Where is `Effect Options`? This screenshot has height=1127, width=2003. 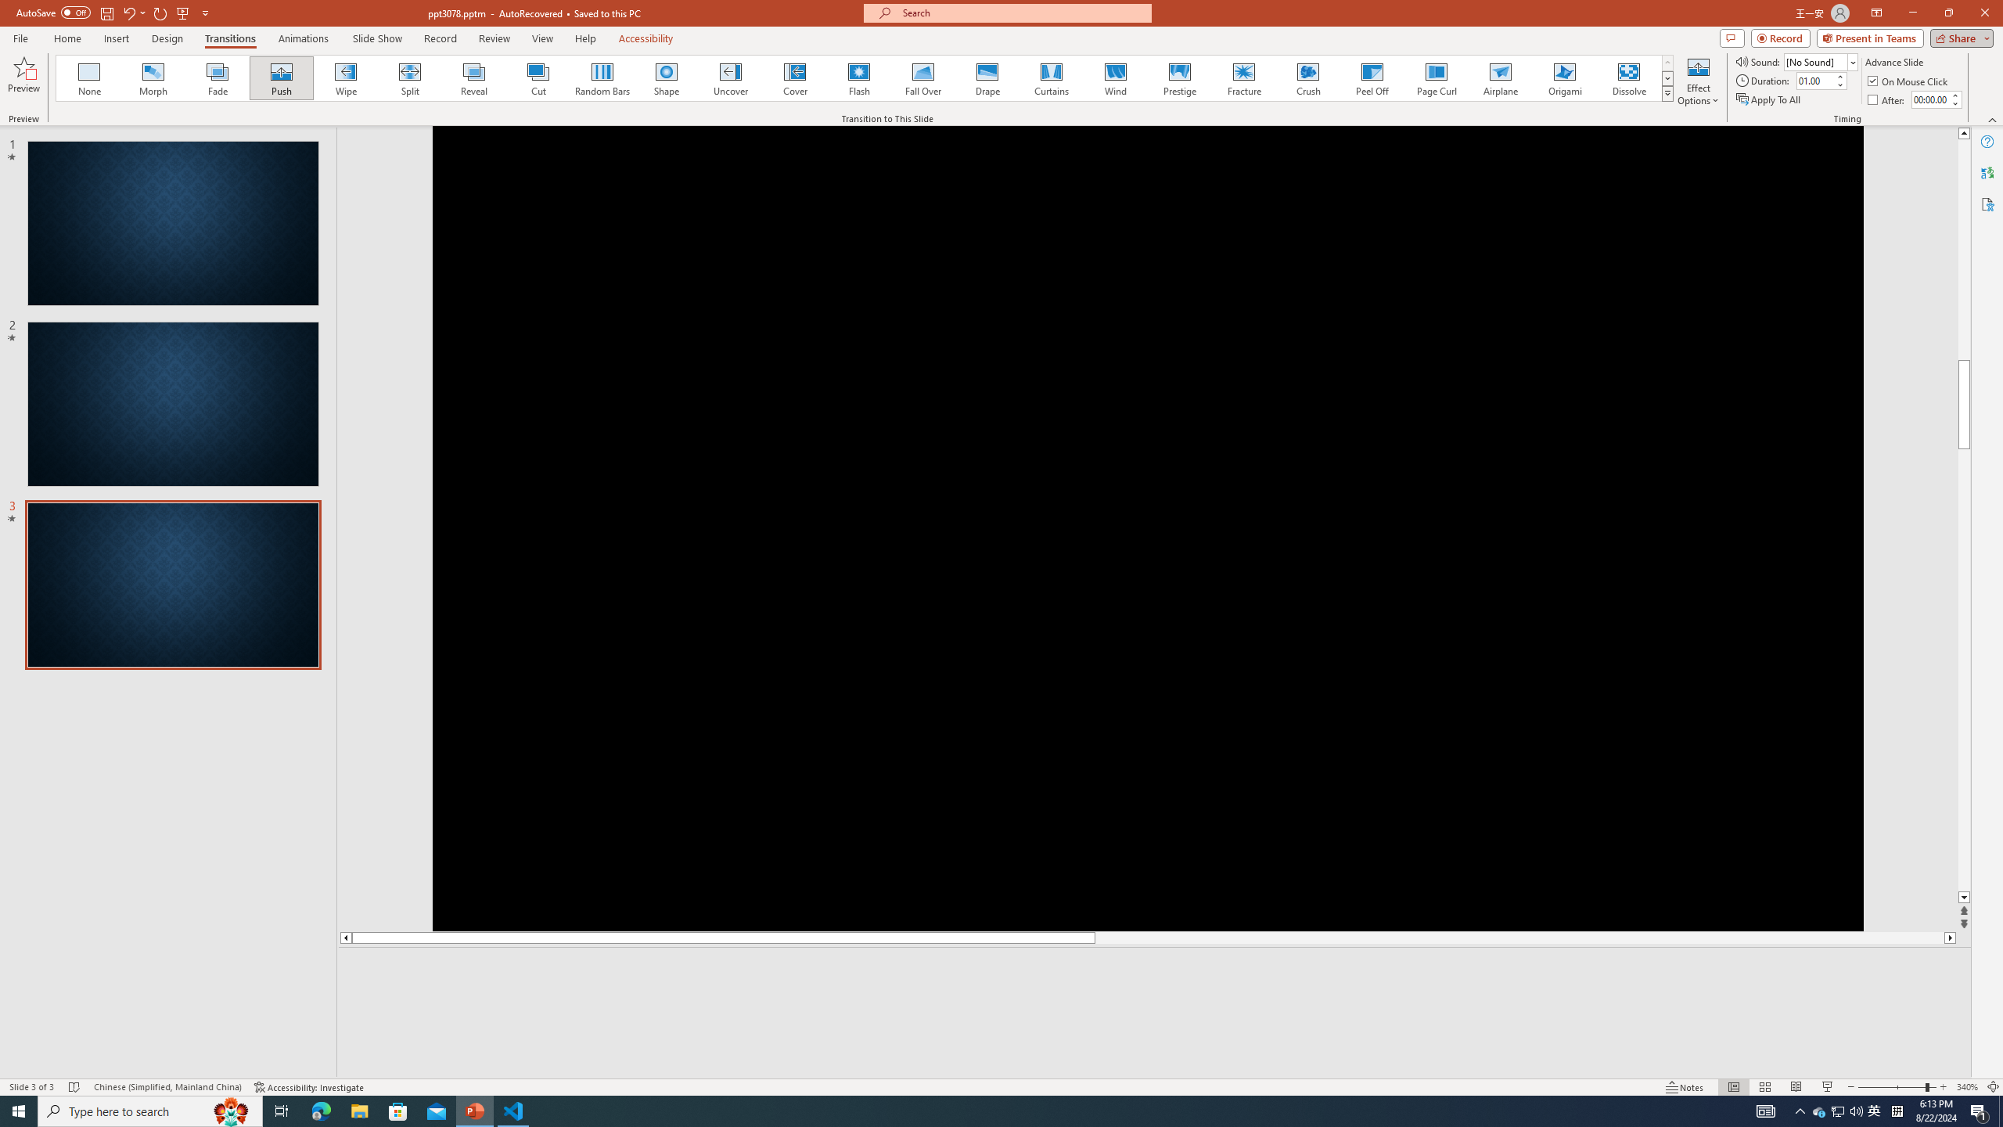 Effect Options is located at coordinates (1698, 81).